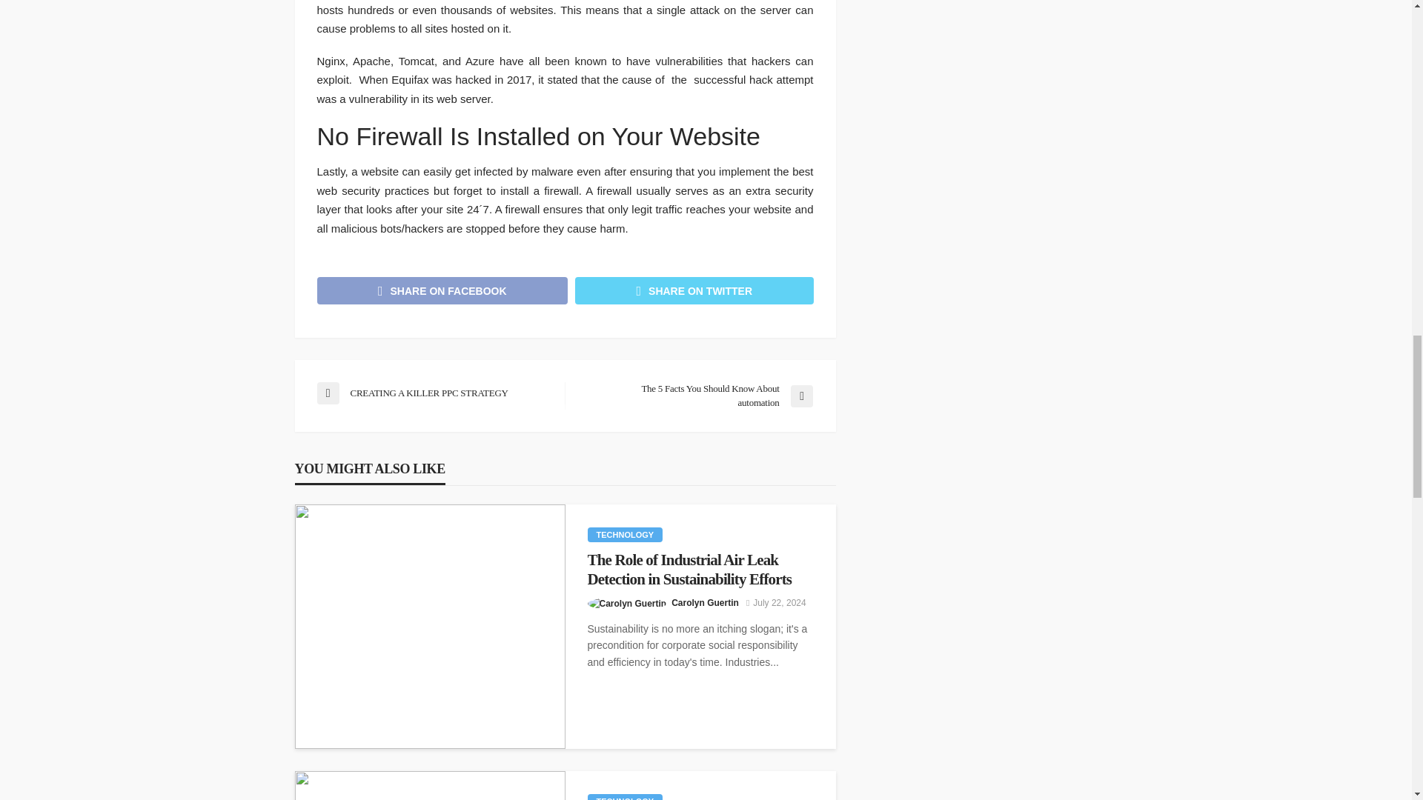 This screenshot has width=1423, height=800. I want to click on SHARE ON FACEBOOK, so click(442, 290).